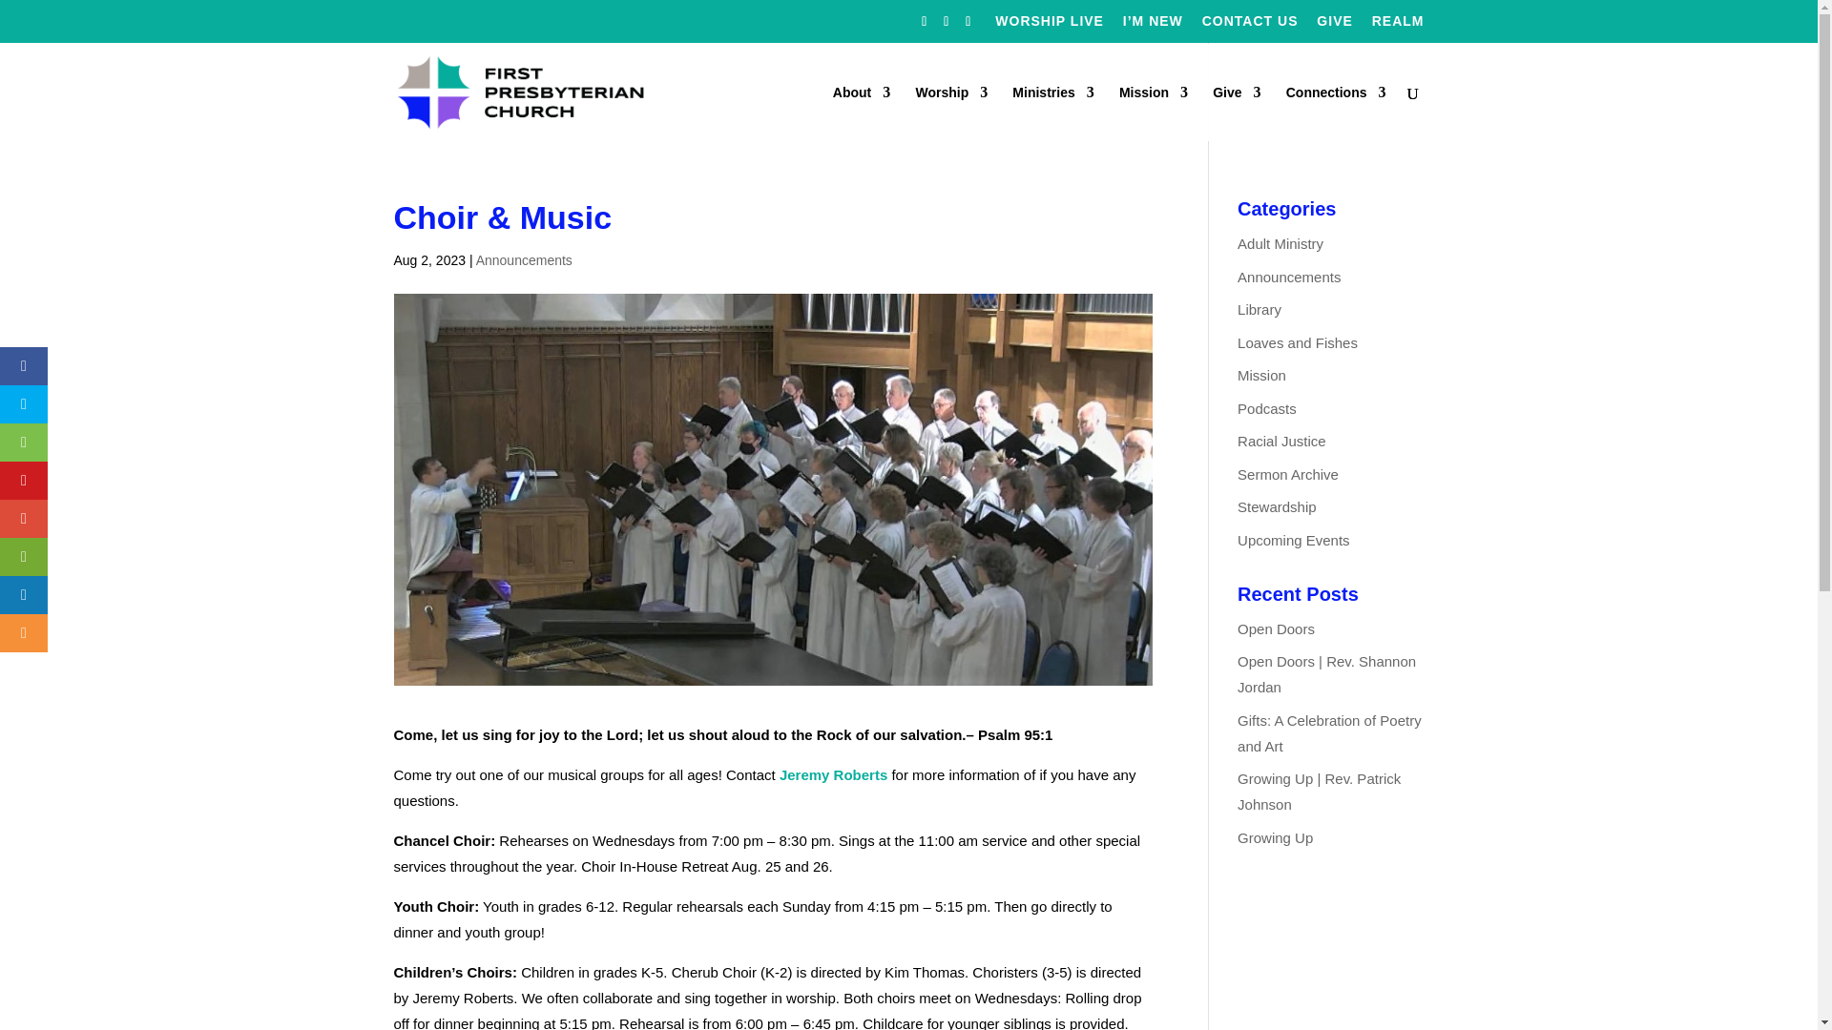 Image resolution: width=1832 pixels, height=1030 pixels. I want to click on GIVE, so click(1334, 25).